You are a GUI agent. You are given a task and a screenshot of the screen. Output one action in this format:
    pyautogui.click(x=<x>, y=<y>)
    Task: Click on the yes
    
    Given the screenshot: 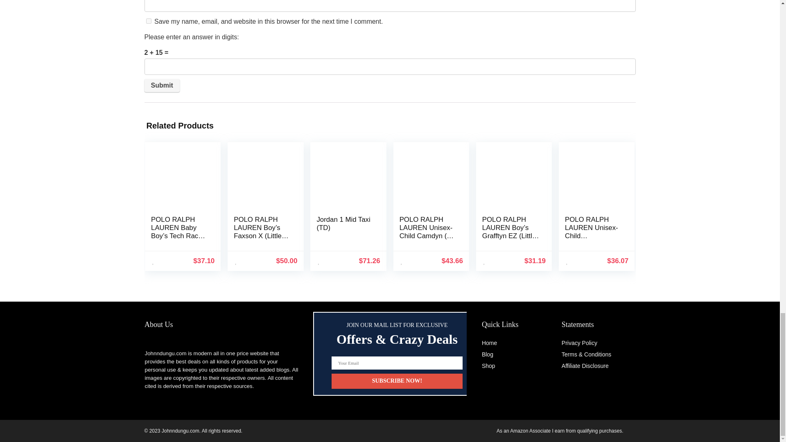 What is the action you would take?
    pyautogui.click(x=148, y=21)
    